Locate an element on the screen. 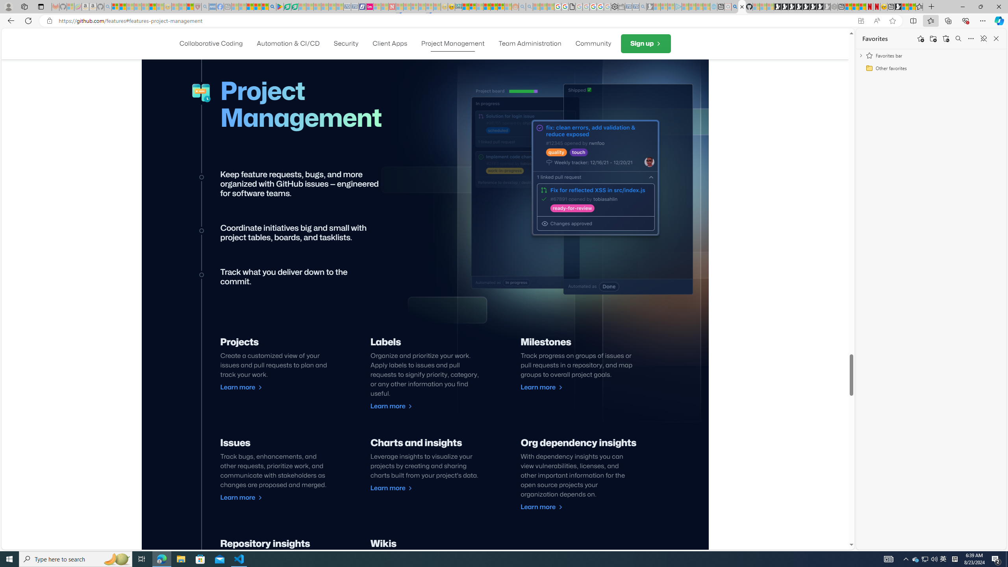  Tab actions menu is located at coordinates (41, 6).